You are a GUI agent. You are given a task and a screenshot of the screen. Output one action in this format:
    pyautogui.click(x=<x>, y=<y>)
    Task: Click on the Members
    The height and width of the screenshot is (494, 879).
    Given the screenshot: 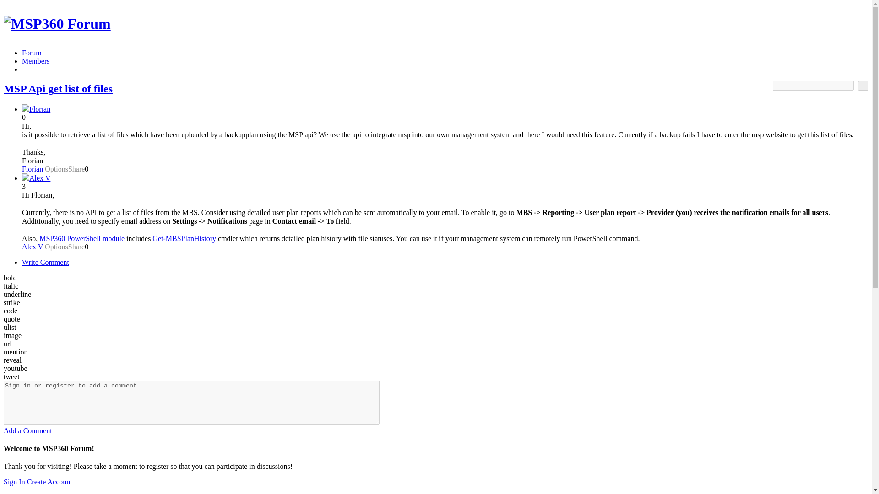 What is the action you would take?
    pyautogui.click(x=36, y=61)
    